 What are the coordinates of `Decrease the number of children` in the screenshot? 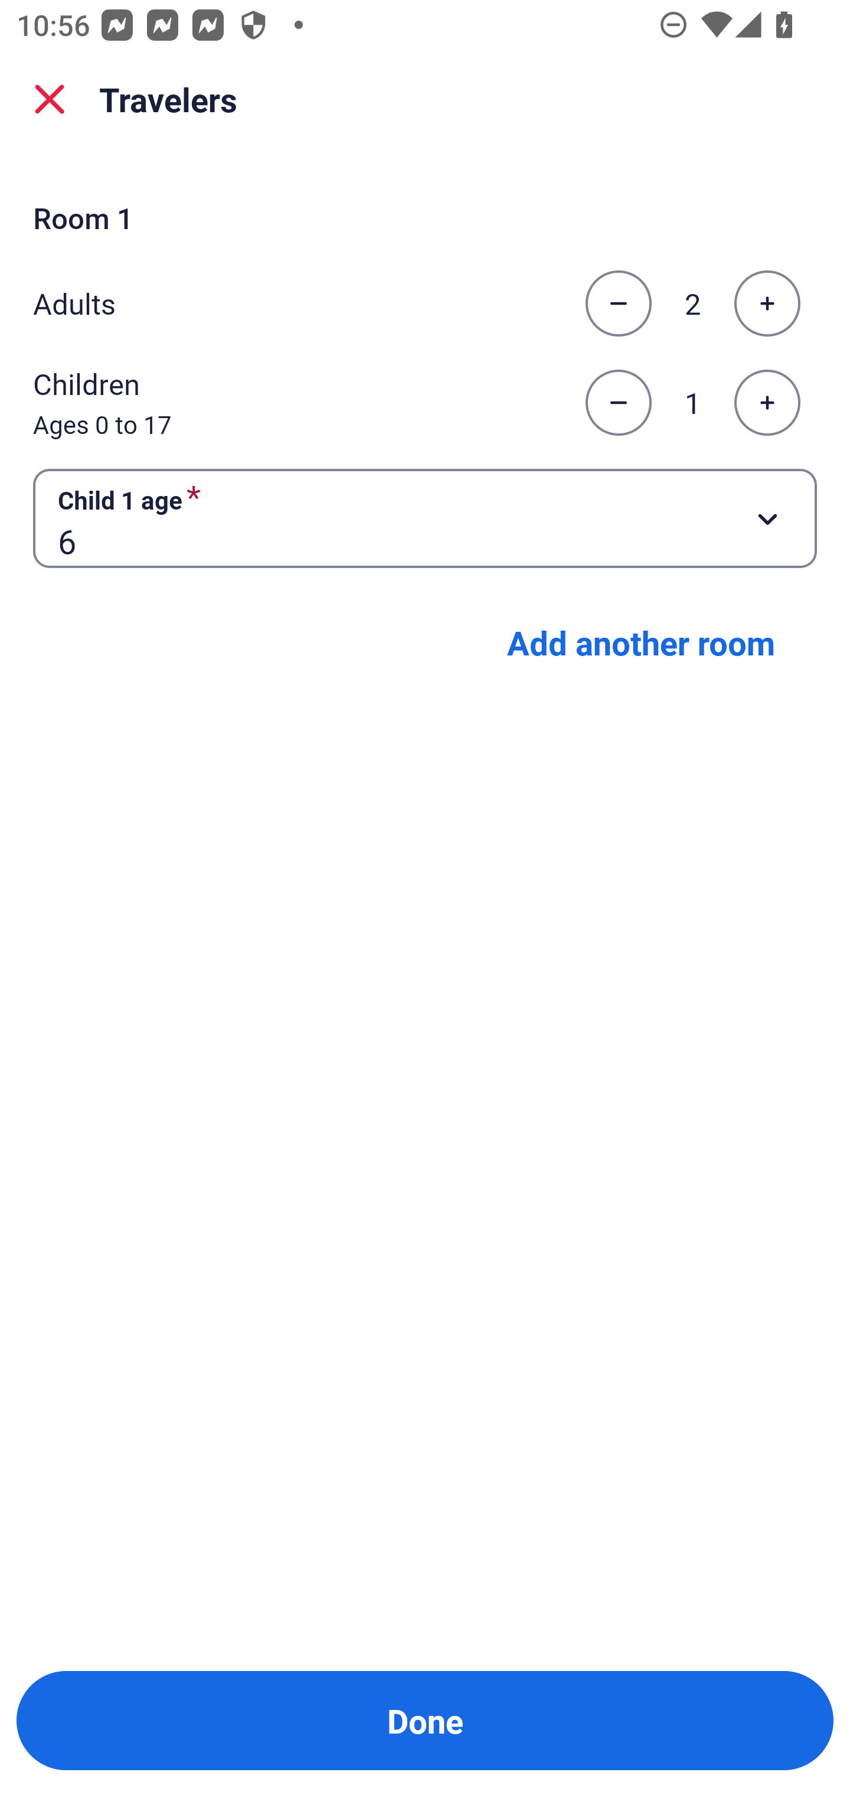 It's located at (618, 403).